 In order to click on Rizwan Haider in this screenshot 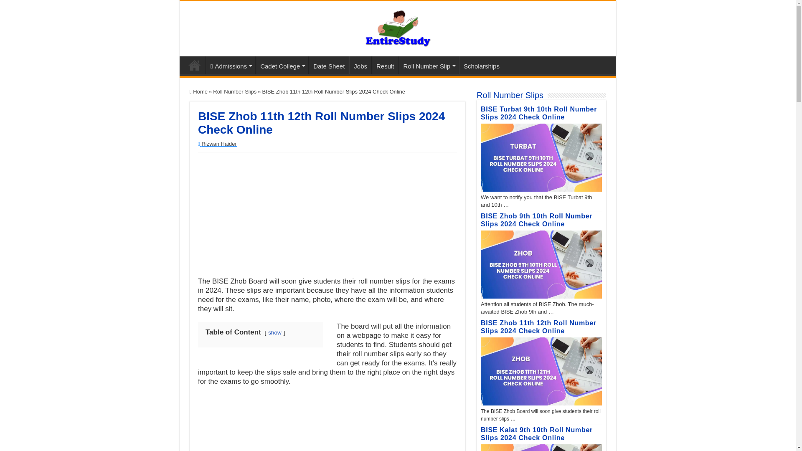, I will do `click(219, 144)`.